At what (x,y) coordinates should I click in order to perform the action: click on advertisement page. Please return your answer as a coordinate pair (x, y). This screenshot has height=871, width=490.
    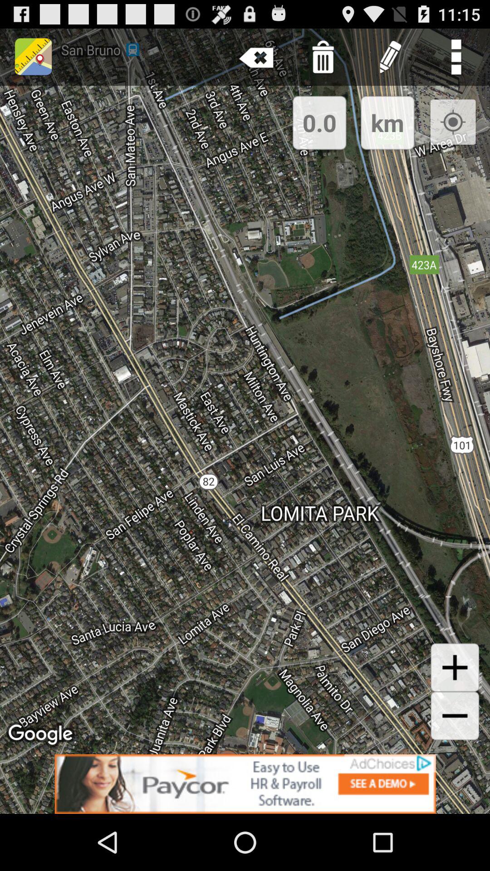
    Looking at the image, I should click on (245, 784).